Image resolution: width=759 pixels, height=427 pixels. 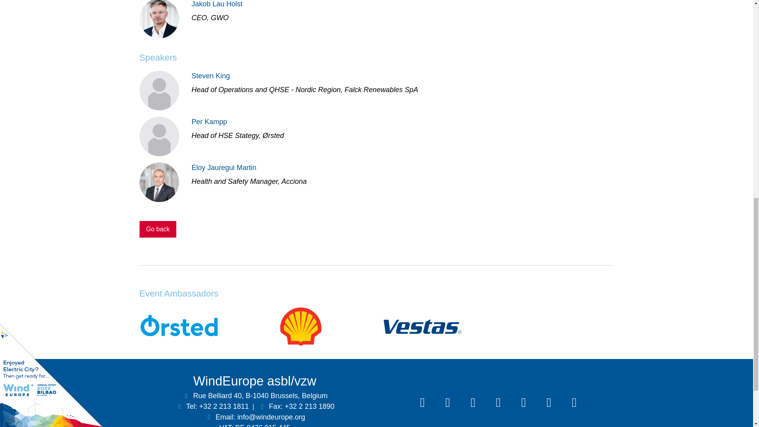 I want to click on Click here to visit our official Instagram account, so click(x=574, y=402).